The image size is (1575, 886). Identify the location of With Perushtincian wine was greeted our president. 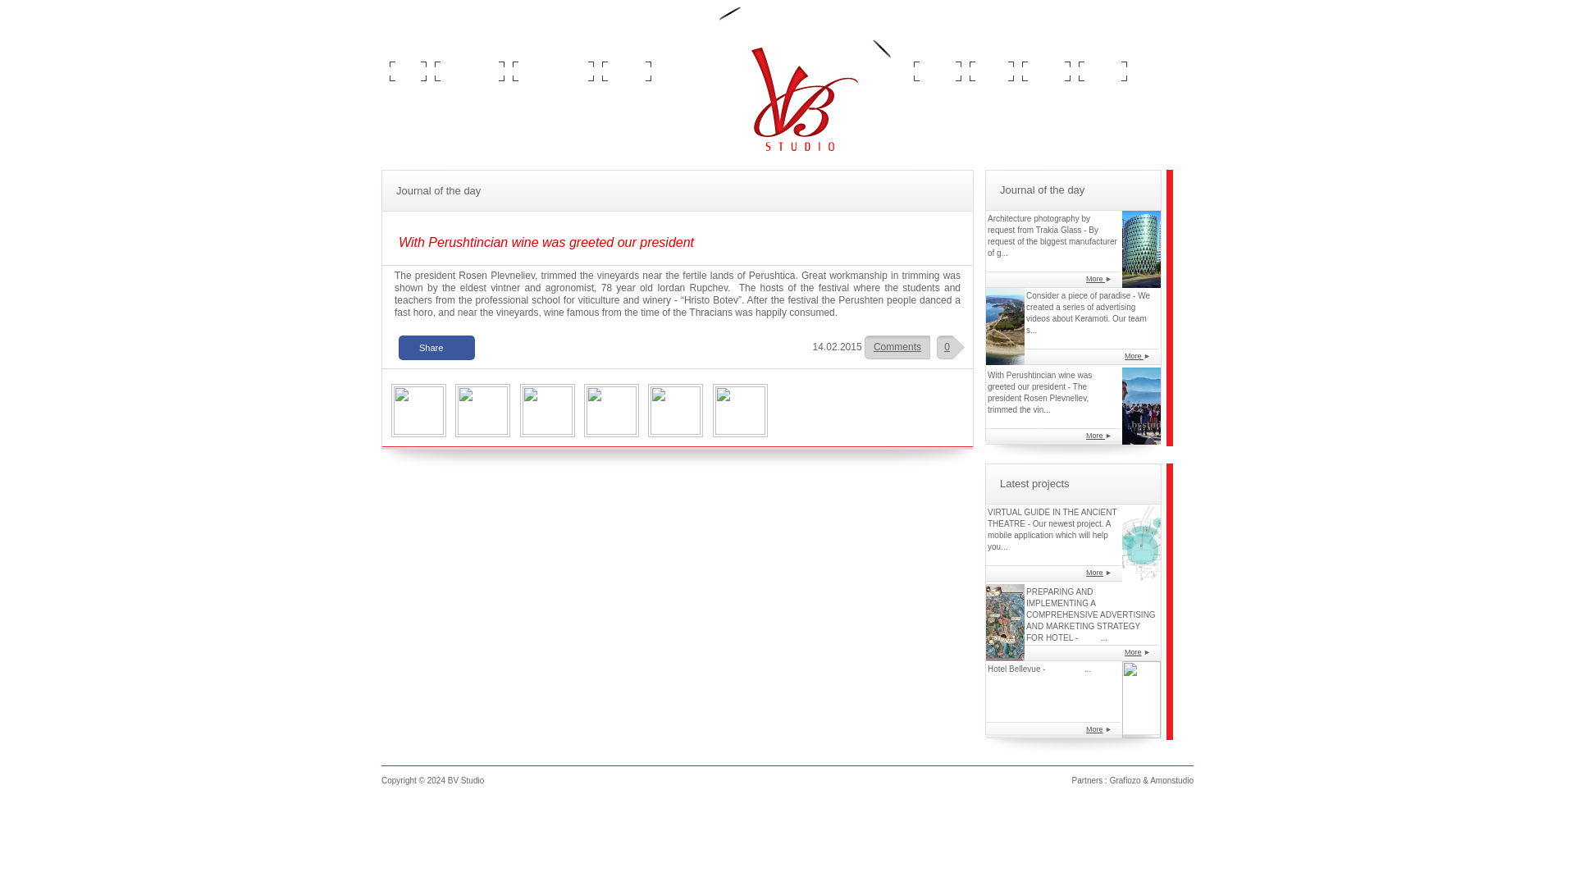
(612, 410).